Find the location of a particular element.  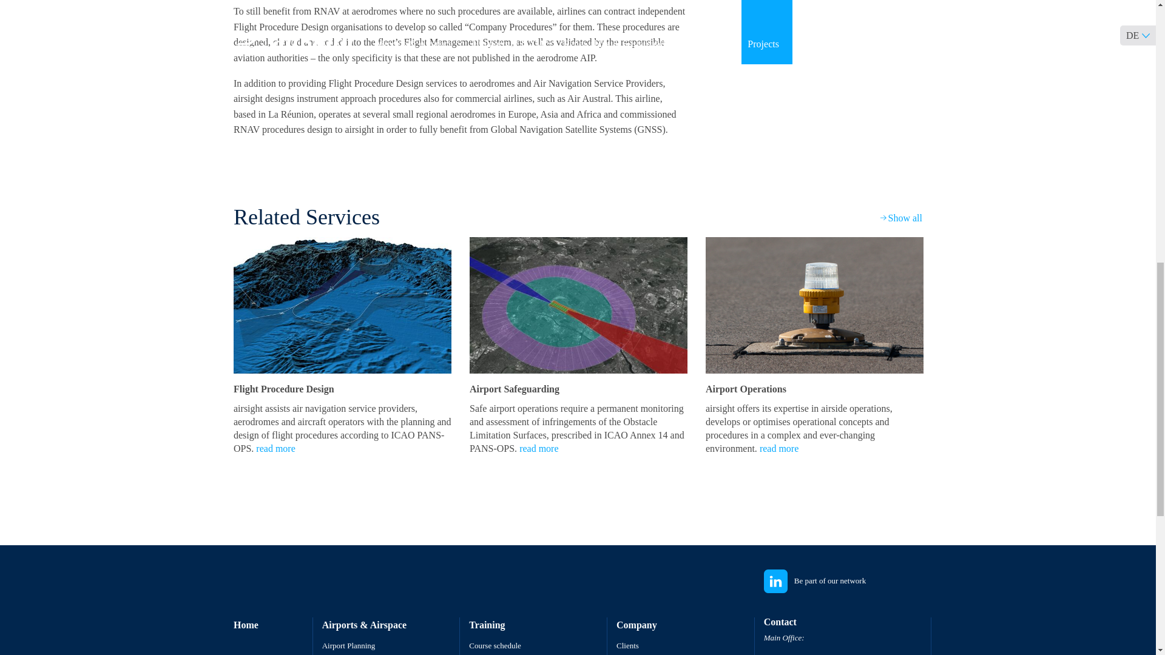

Airport Planning is located at coordinates (348, 645).